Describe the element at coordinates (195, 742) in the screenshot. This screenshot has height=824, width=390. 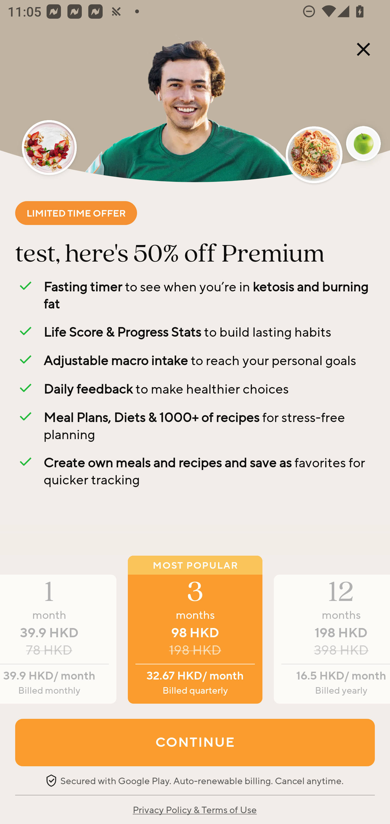
I see `CONTINUE` at that location.